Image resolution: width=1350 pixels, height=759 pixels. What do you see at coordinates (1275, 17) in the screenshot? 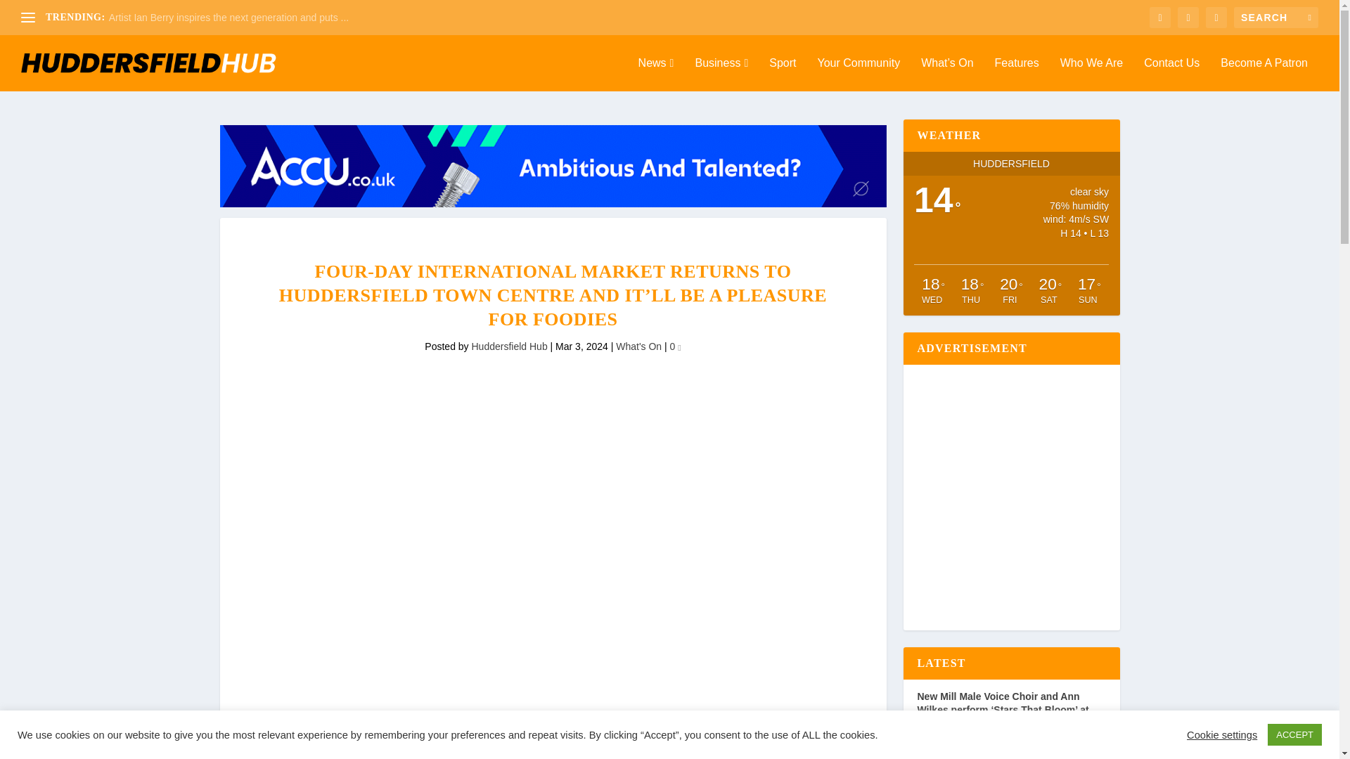
I see `Search for:` at bounding box center [1275, 17].